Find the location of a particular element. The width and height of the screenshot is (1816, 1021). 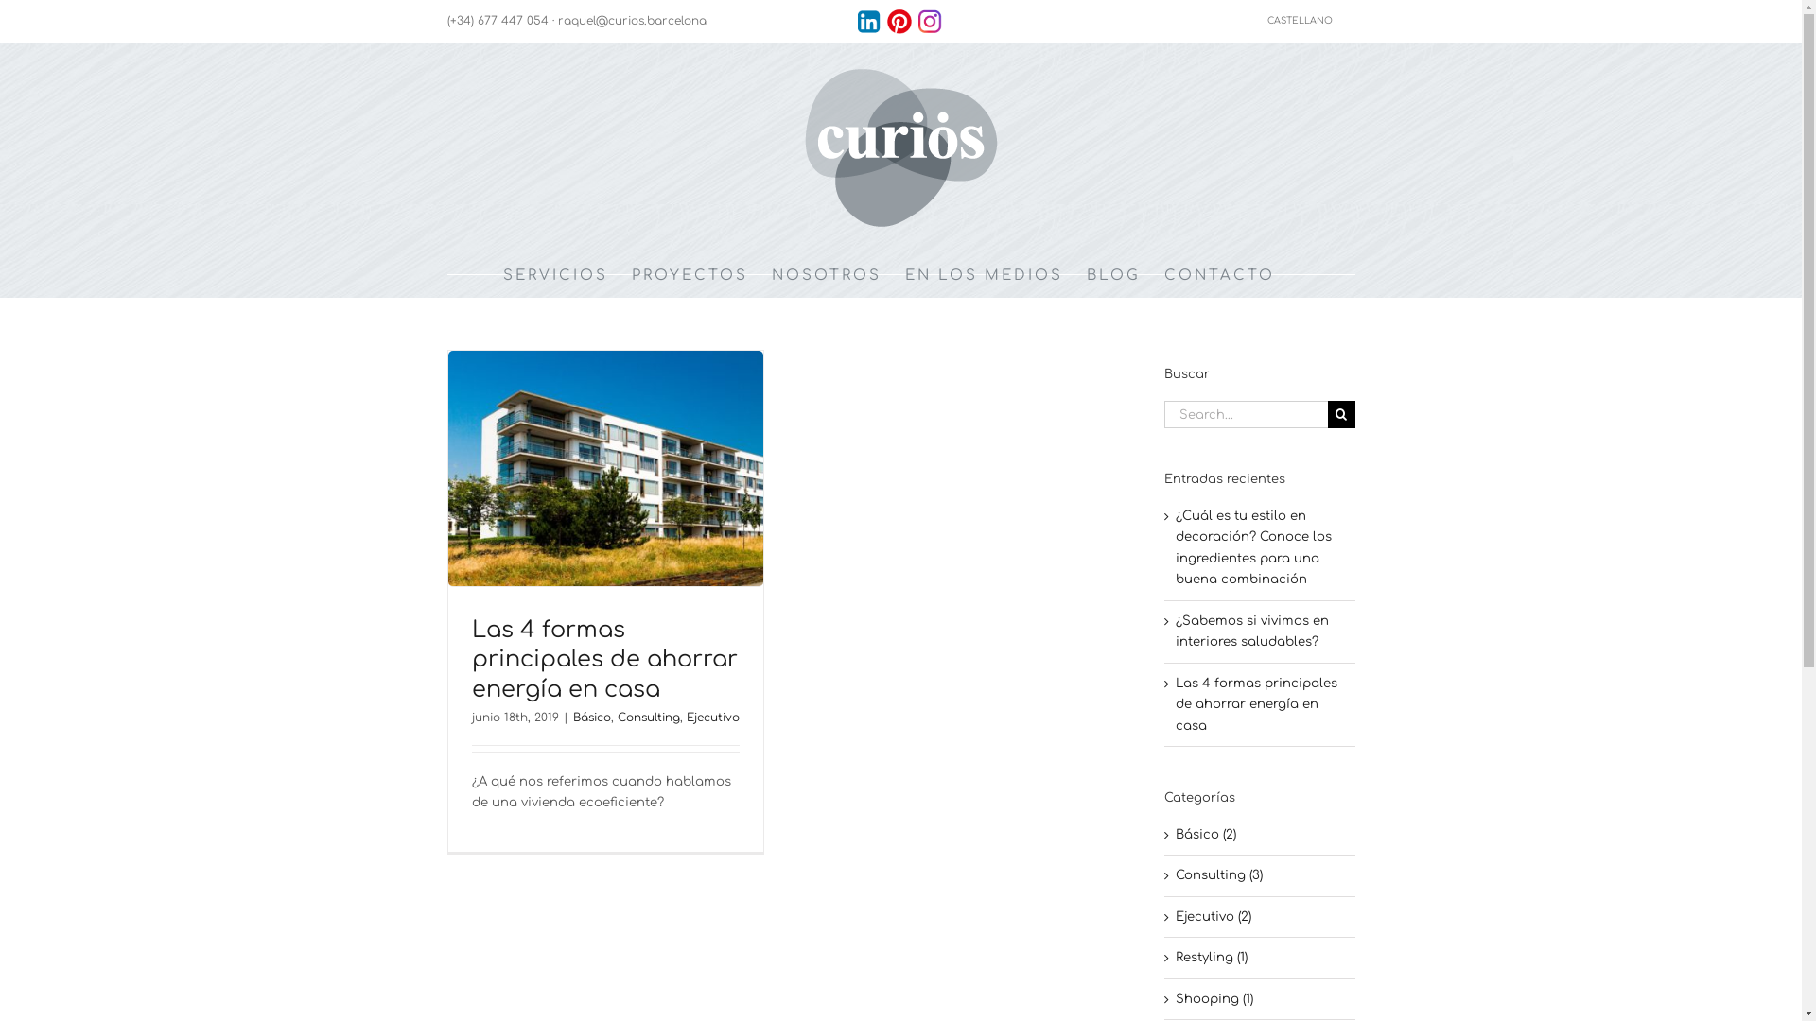

Consulting is located at coordinates (648, 718).